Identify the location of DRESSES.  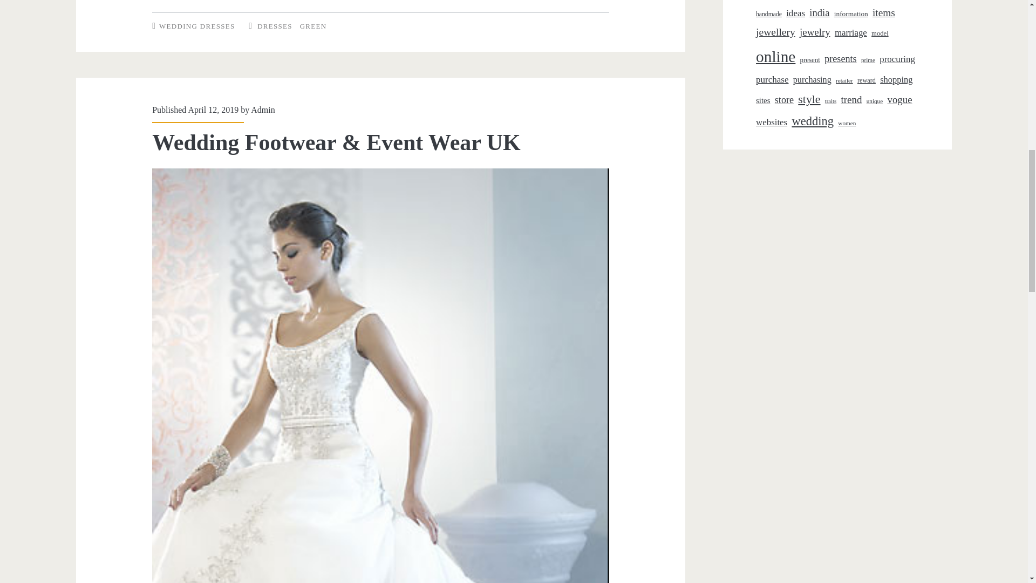
(274, 26).